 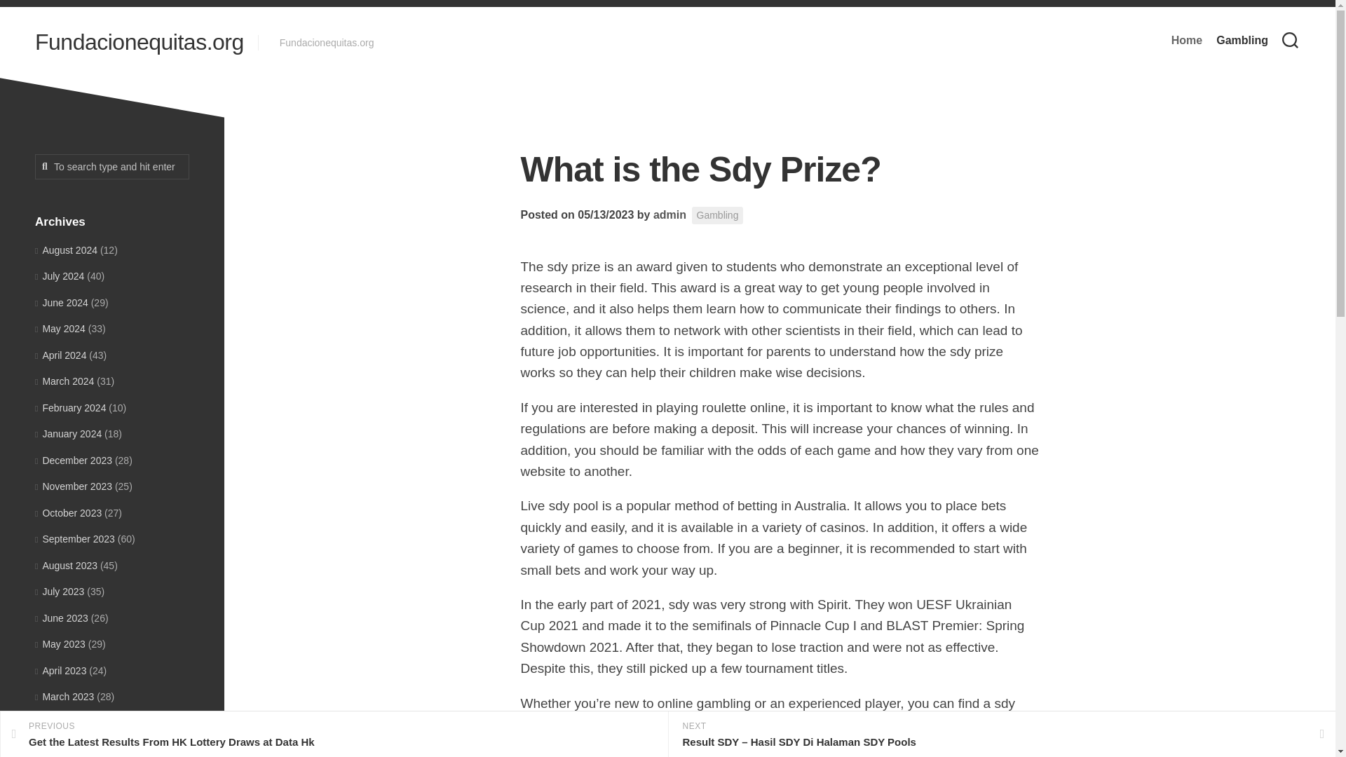 What do you see at coordinates (64, 697) in the screenshot?
I see `March 2023` at bounding box center [64, 697].